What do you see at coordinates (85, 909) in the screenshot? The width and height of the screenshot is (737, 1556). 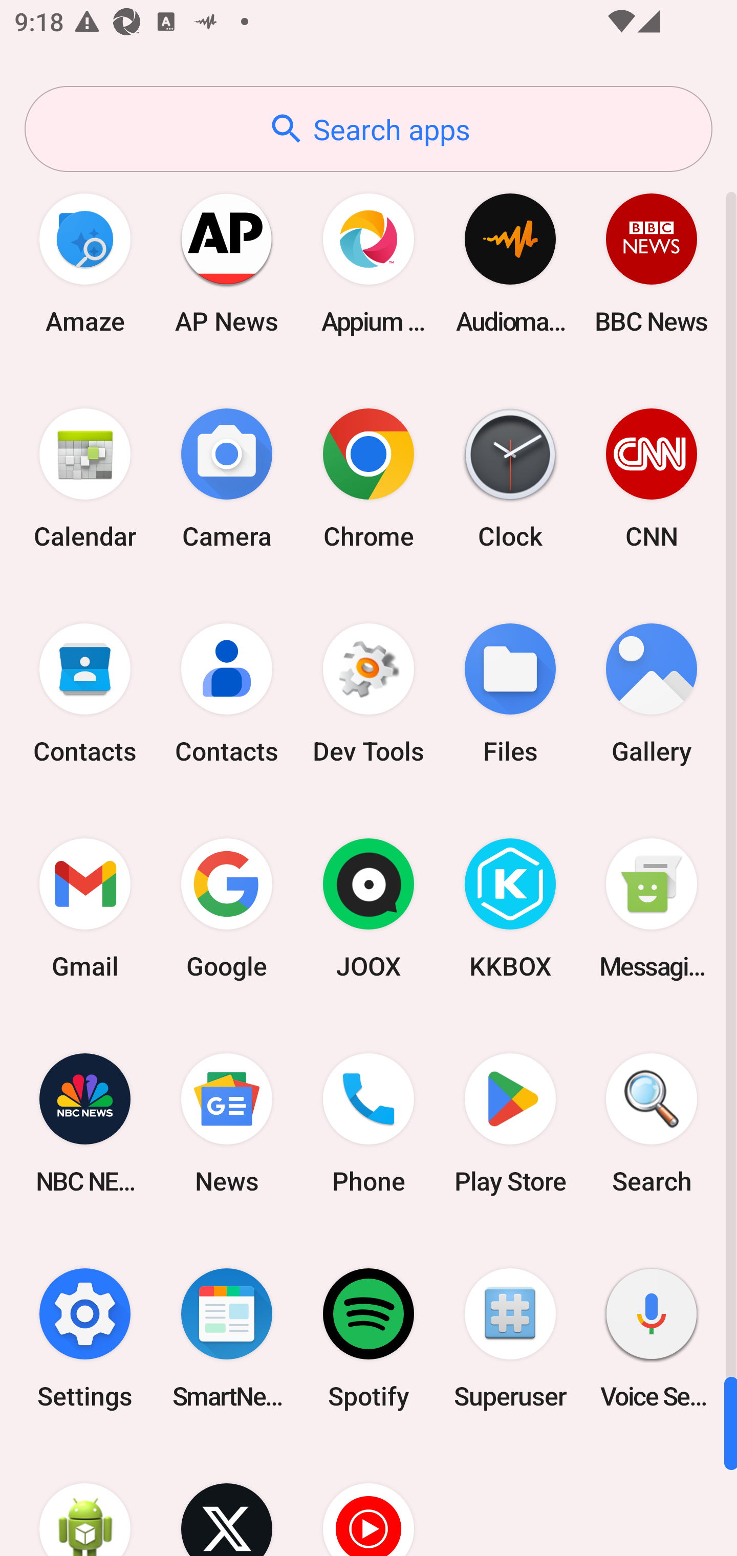 I see `Gmail` at bounding box center [85, 909].